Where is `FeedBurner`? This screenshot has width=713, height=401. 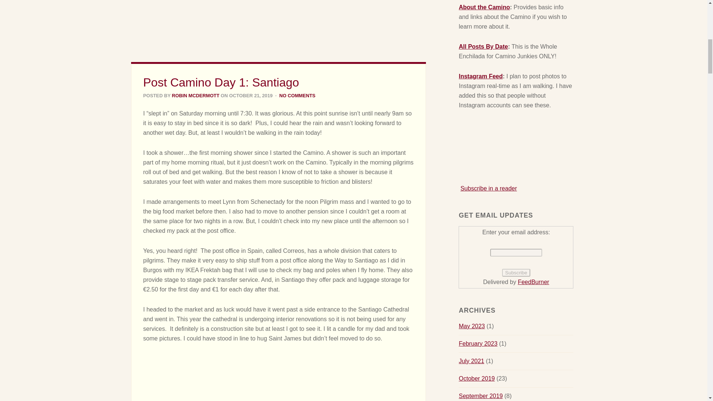
FeedBurner is located at coordinates (533, 281).